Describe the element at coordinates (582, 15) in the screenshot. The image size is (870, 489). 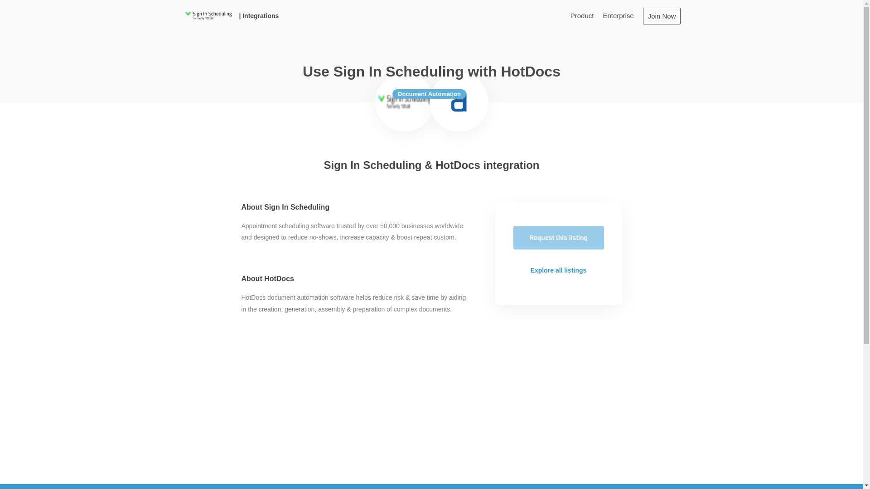
I see `Product` at that location.